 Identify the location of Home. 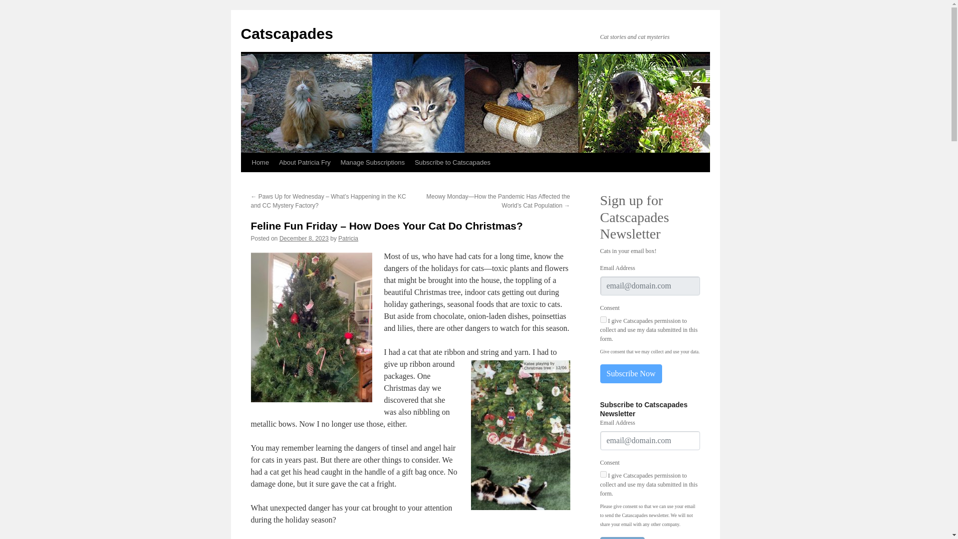
(260, 162).